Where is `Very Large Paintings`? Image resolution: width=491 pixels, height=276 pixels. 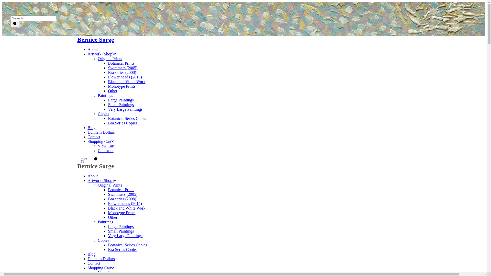
Very Large Paintings is located at coordinates (125, 236).